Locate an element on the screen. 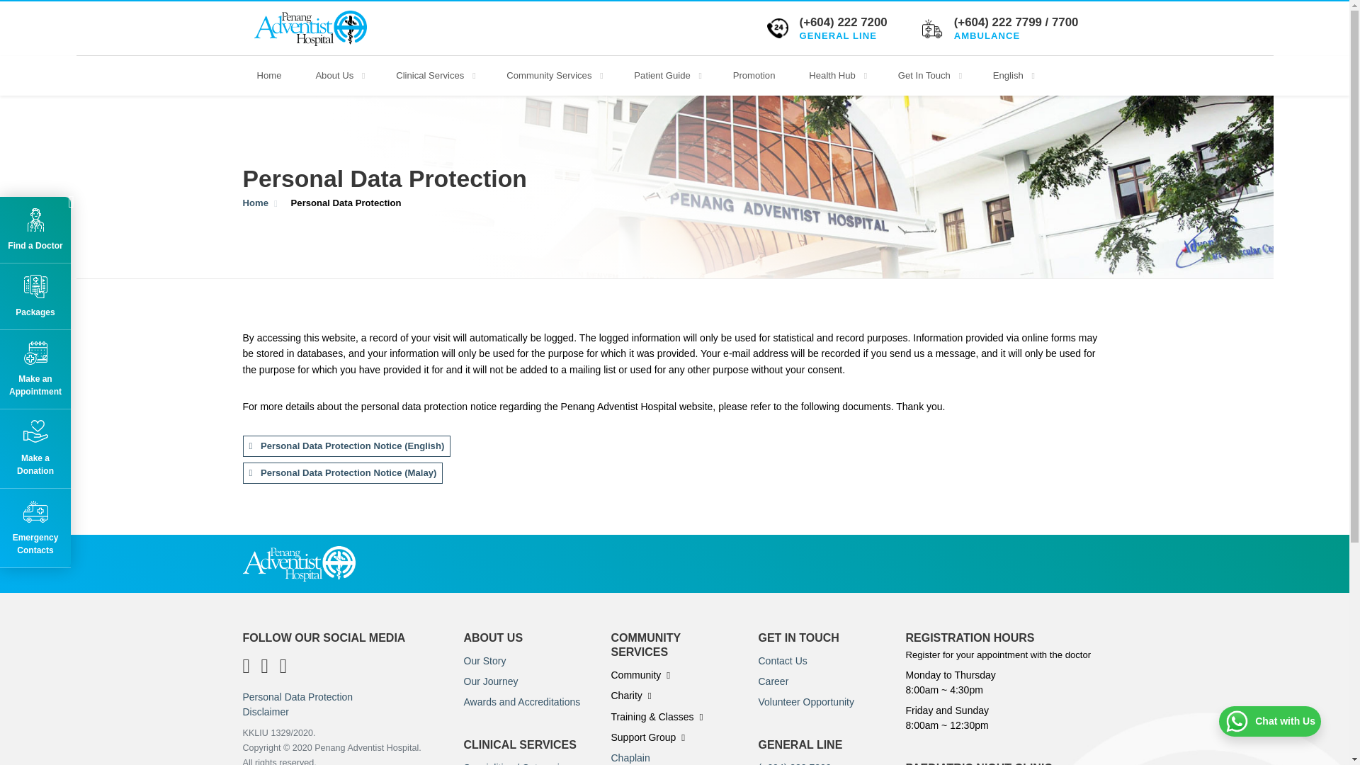 This screenshot has width=1360, height=765. Clinical Services is located at coordinates (434, 76).